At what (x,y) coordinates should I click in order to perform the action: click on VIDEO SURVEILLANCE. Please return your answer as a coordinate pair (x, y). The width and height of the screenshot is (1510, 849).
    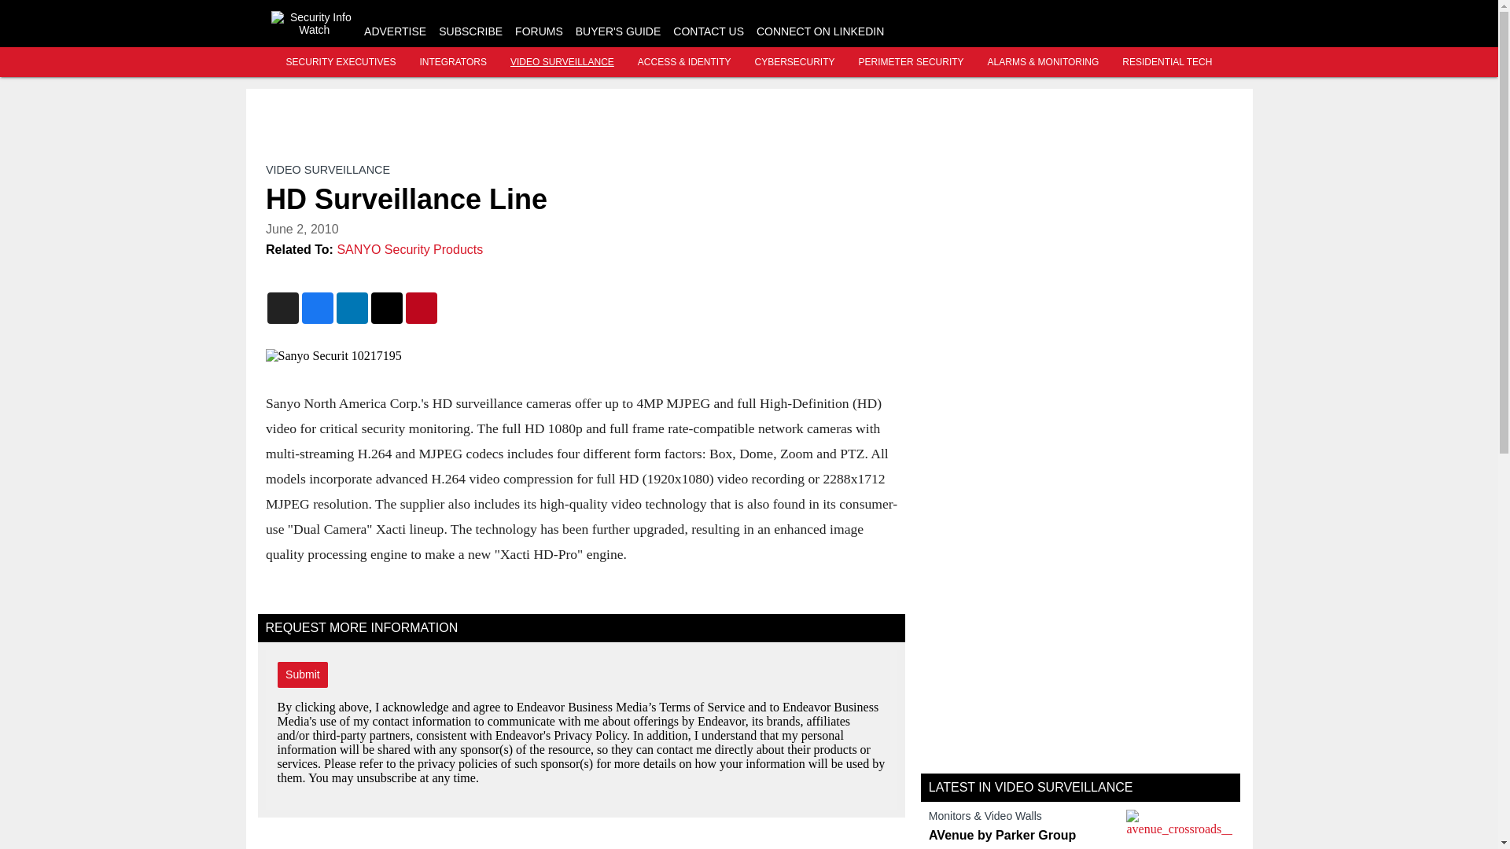
    Looking at the image, I should click on (562, 62).